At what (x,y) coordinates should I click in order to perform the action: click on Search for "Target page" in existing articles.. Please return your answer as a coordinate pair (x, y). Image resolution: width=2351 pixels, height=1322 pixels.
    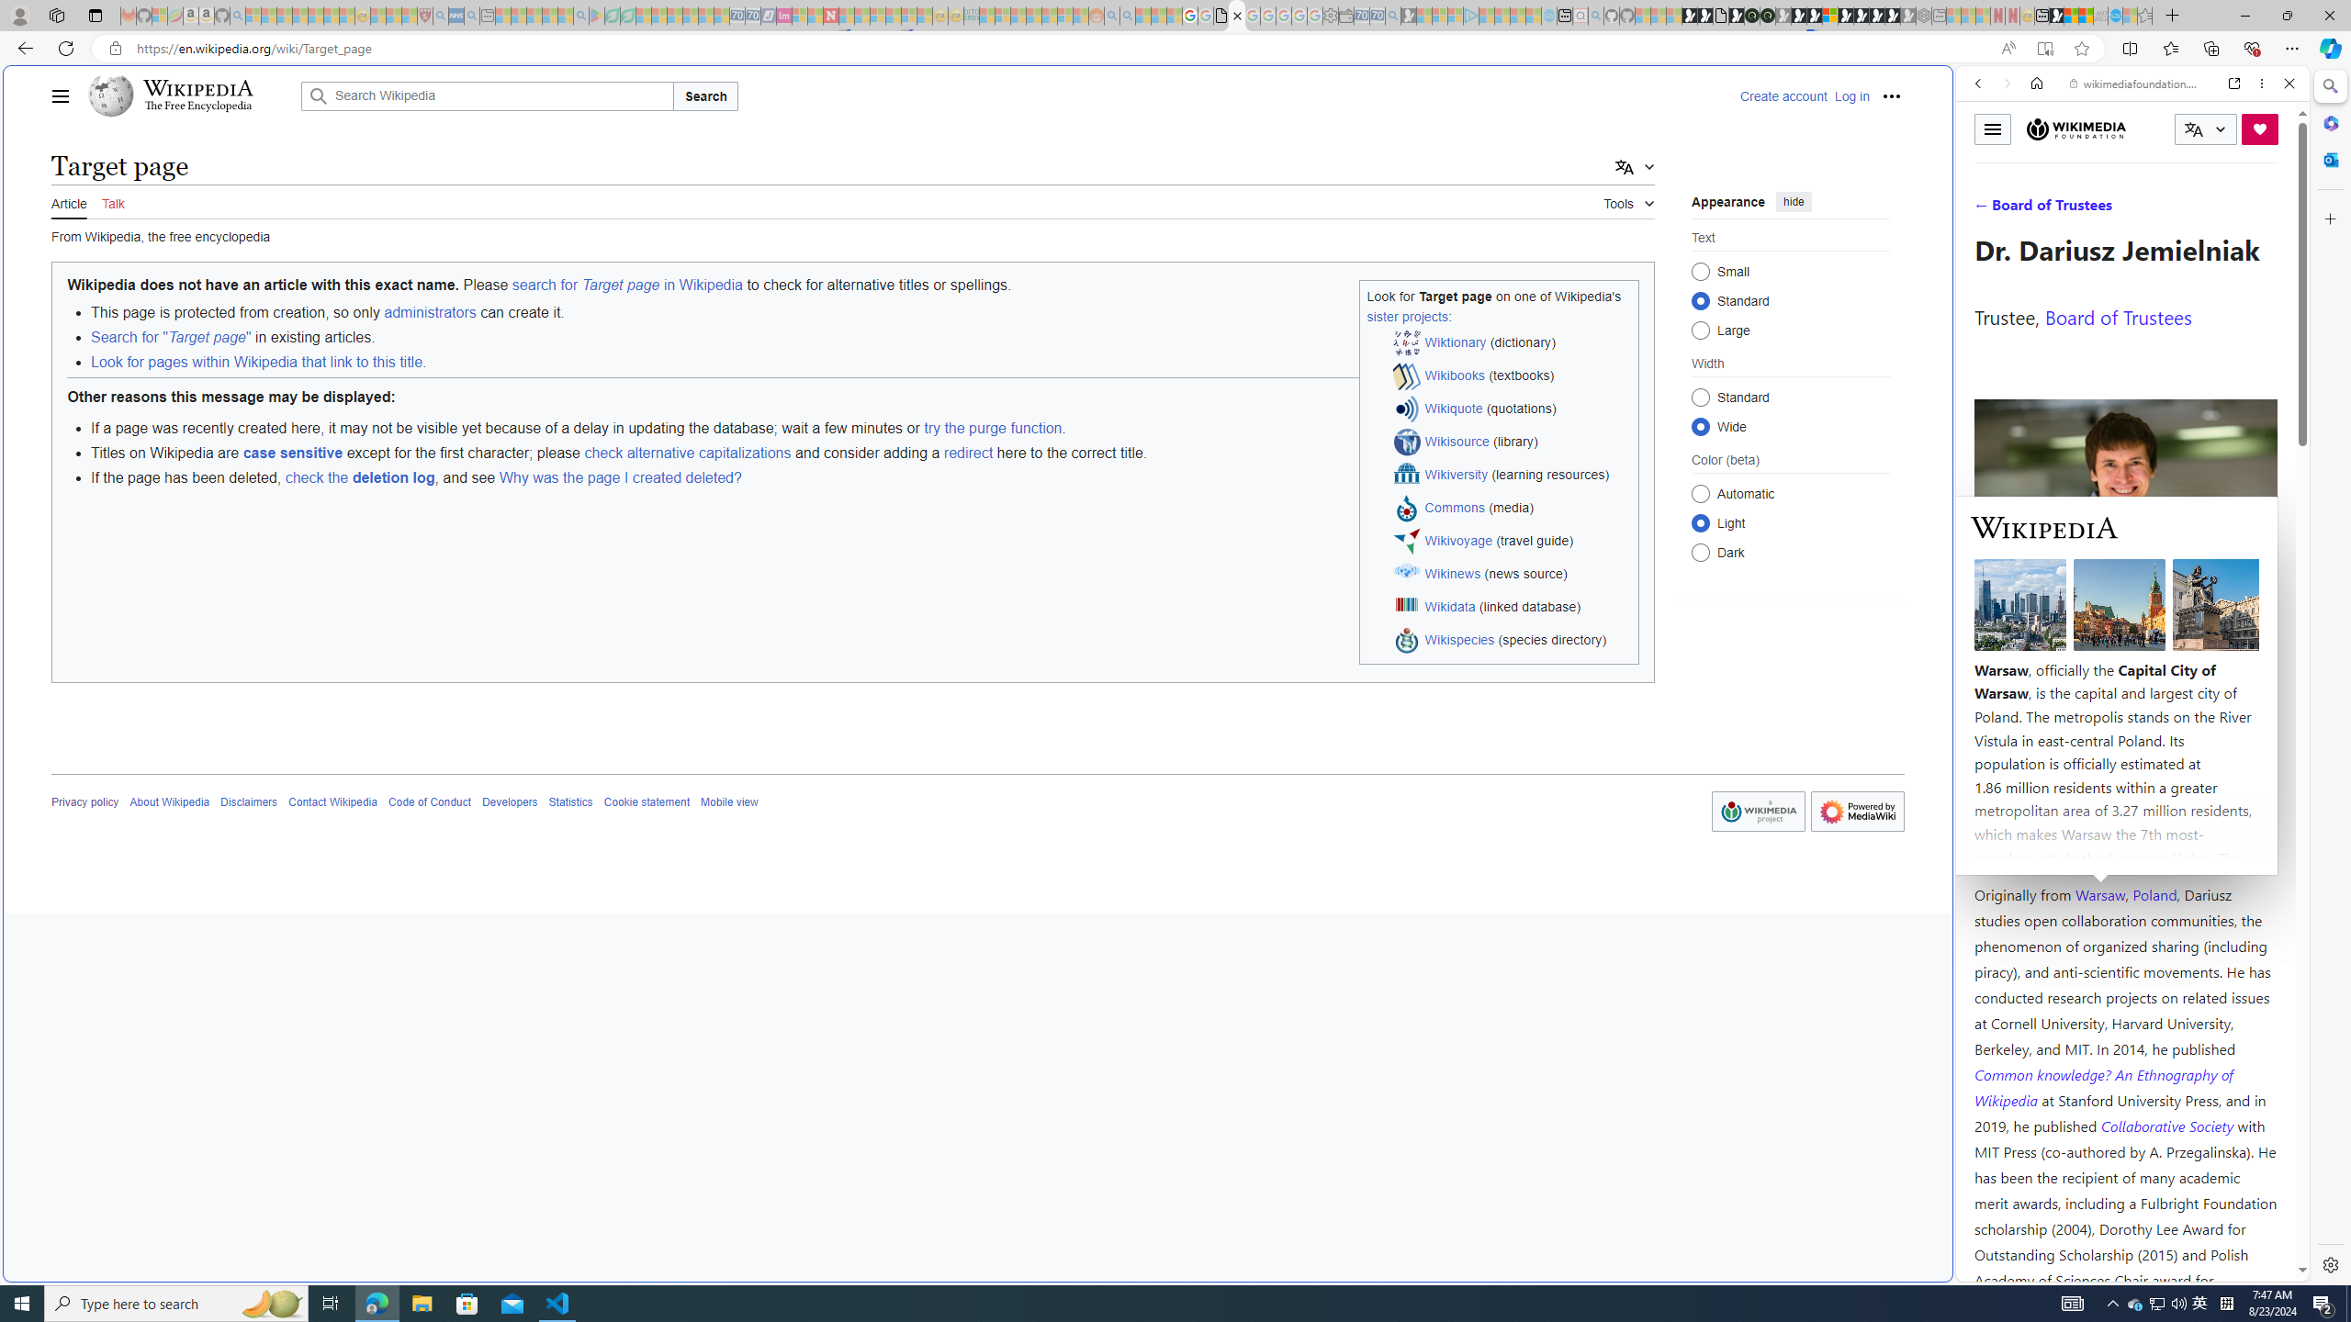
    Looking at the image, I should click on (863, 338).